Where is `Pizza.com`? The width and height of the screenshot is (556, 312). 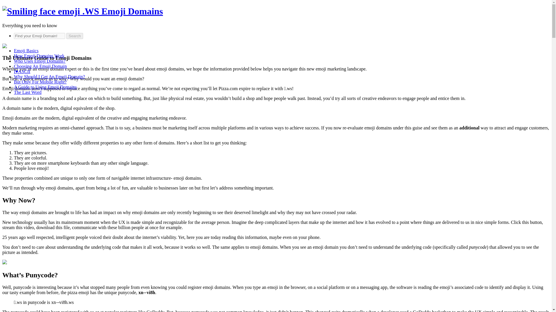 Pizza.com is located at coordinates (228, 88).